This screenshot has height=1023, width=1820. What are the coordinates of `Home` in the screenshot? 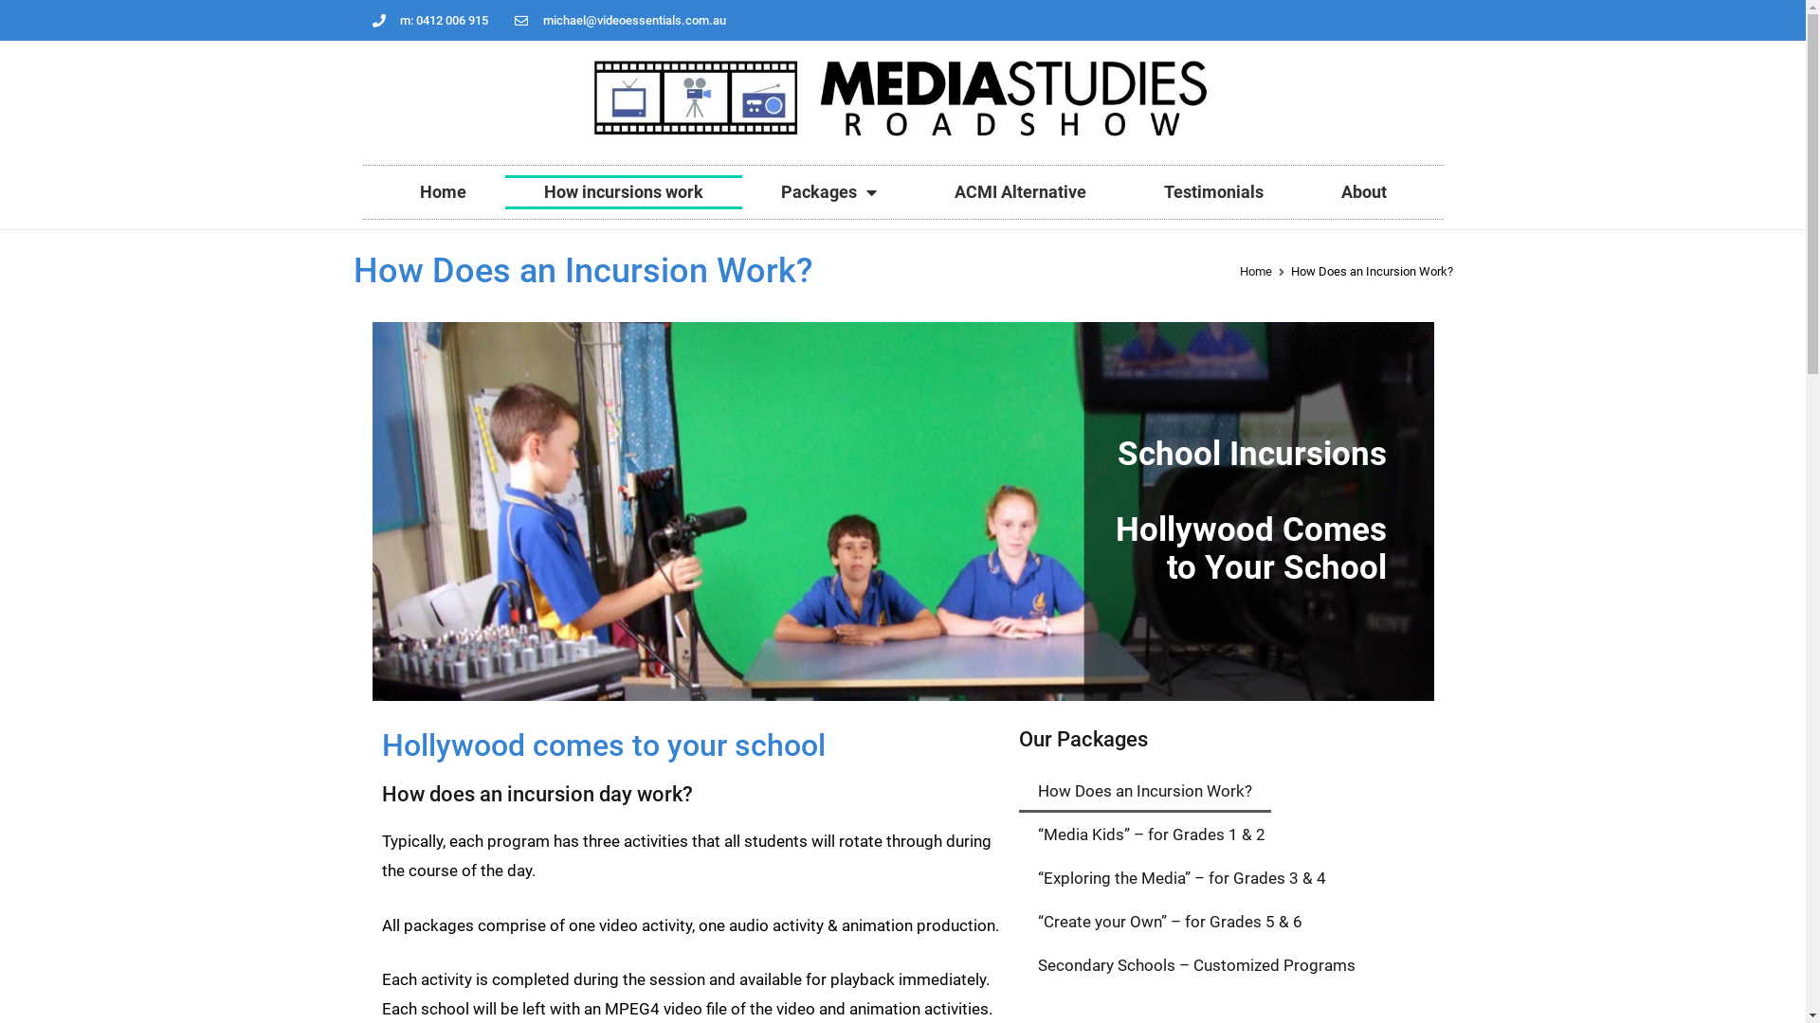 It's located at (444, 192).